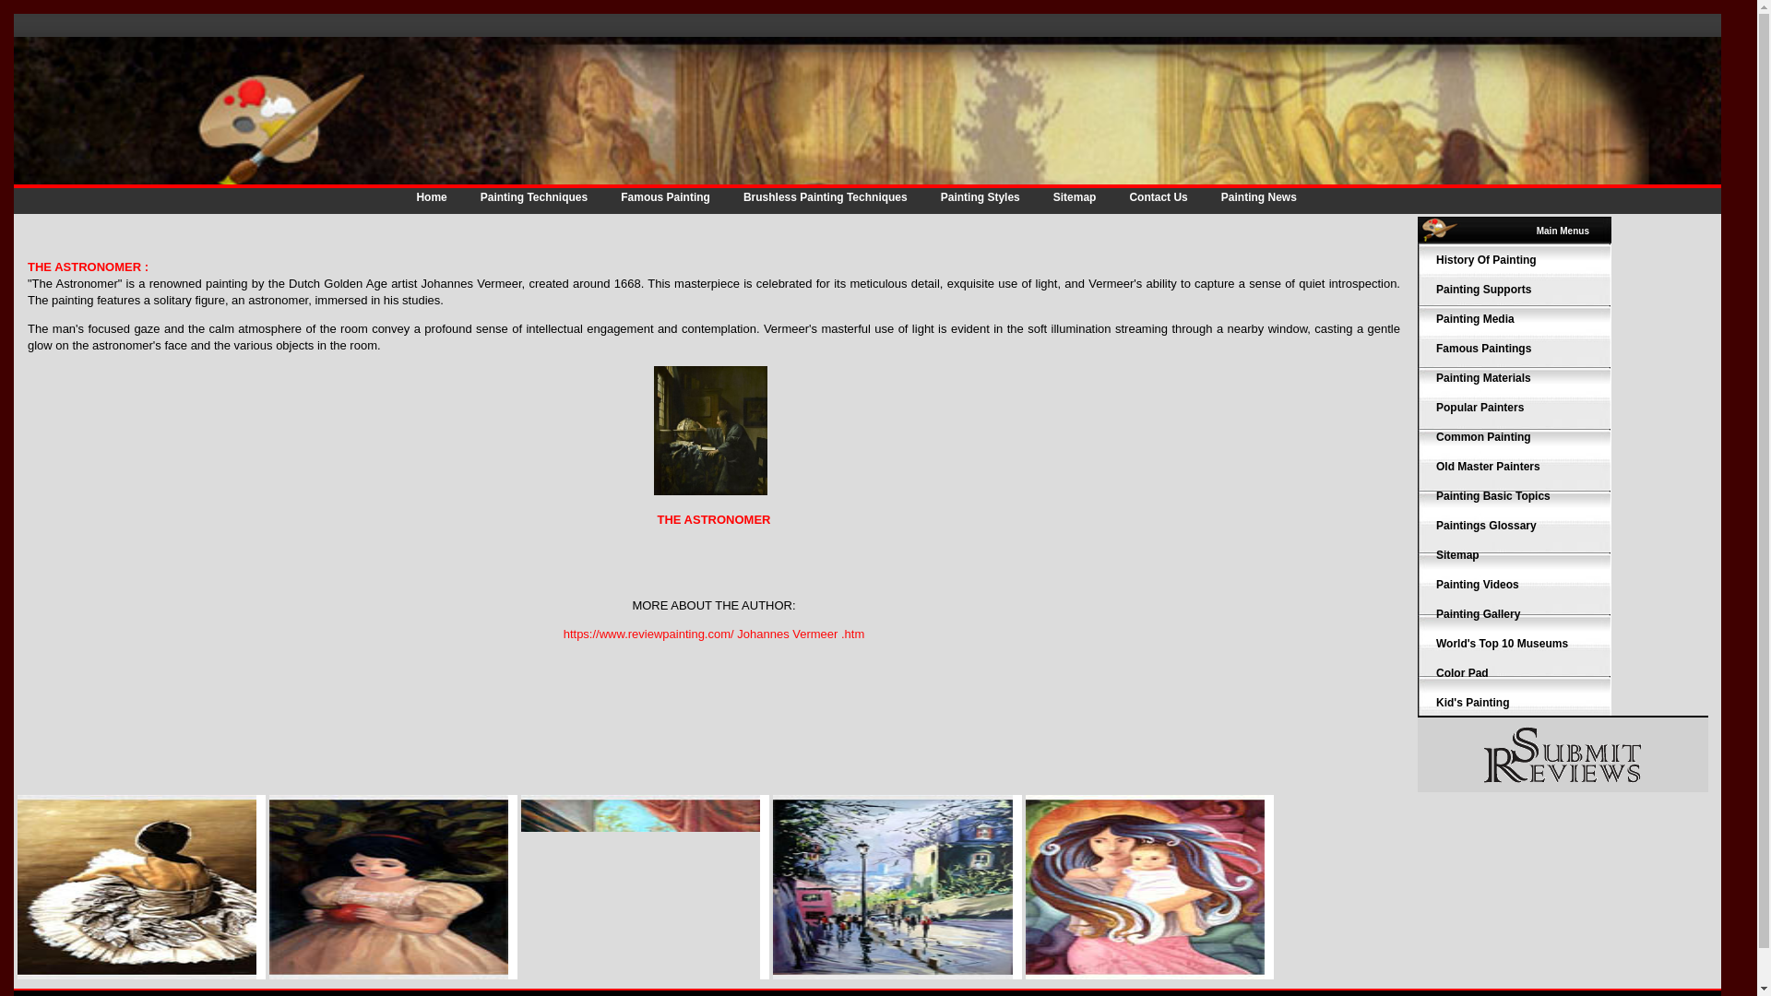  Describe the element at coordinates (1157, 197) in the screenshot. I see `Contact Us` at that location.